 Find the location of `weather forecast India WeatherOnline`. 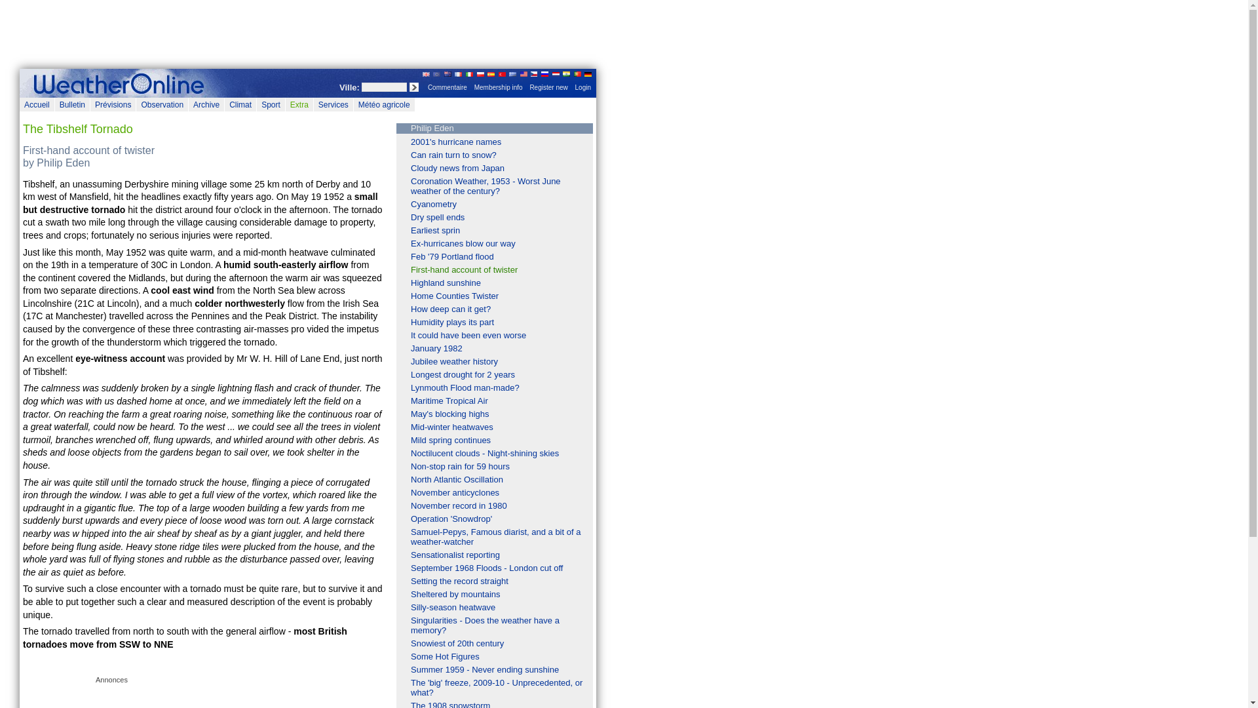

weather forecast India WeatherOnline is located at coordinates (566, 73).